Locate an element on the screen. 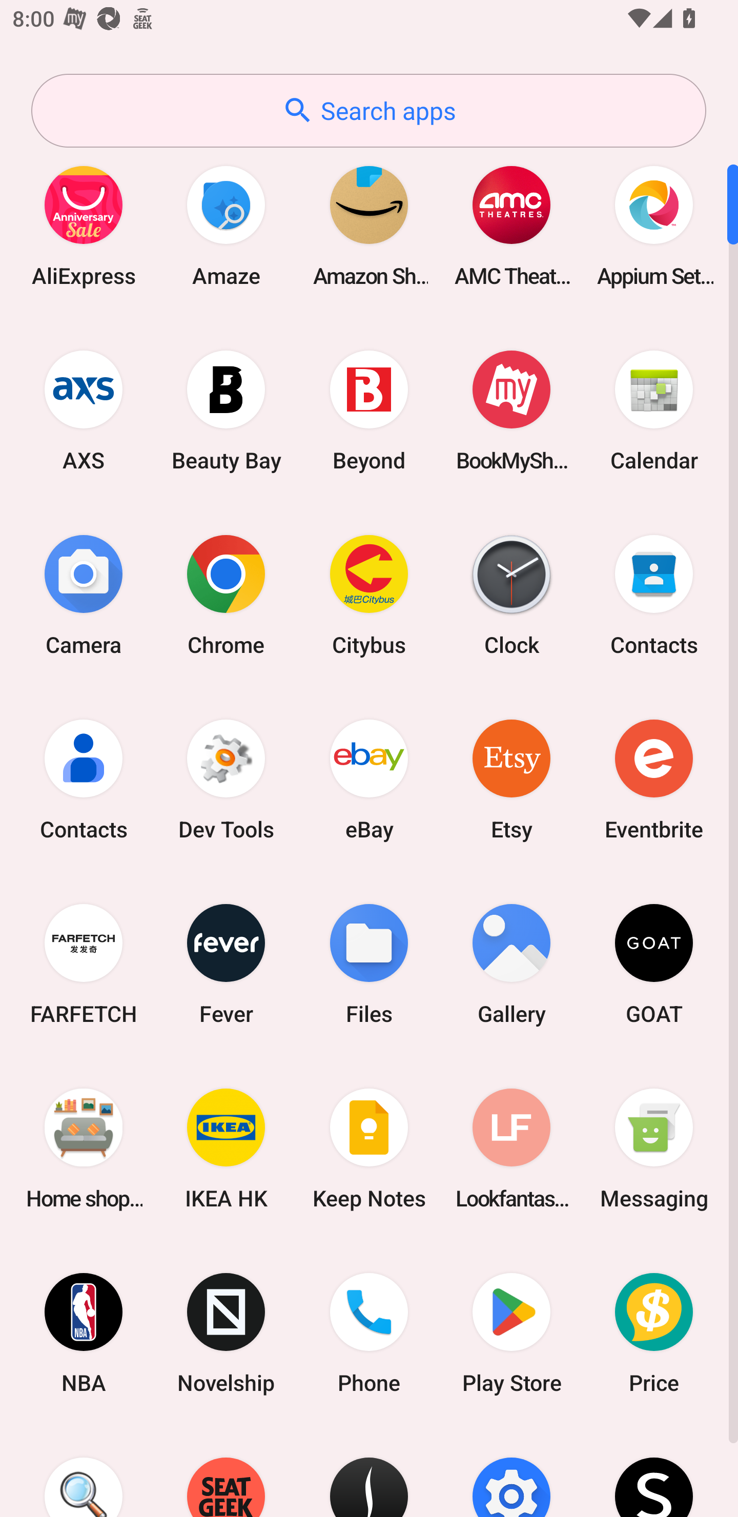 The width and height of the screenshot is (738, 1517). Citybus is located at coordinates (369, 594).